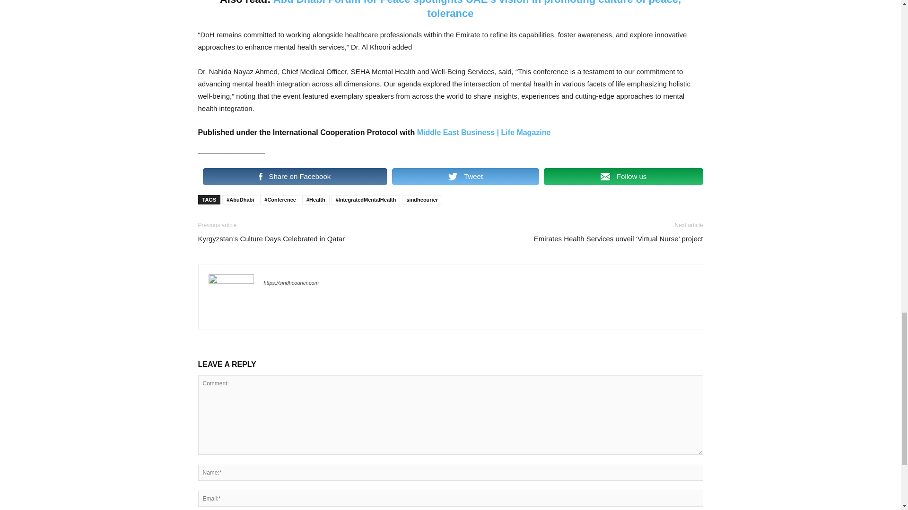 The height and width of the screenshot is (510, 908). What do you see at coordinates (465, 177) in the screenshot?
I see `Tweet` at bounding box center [465, 177].